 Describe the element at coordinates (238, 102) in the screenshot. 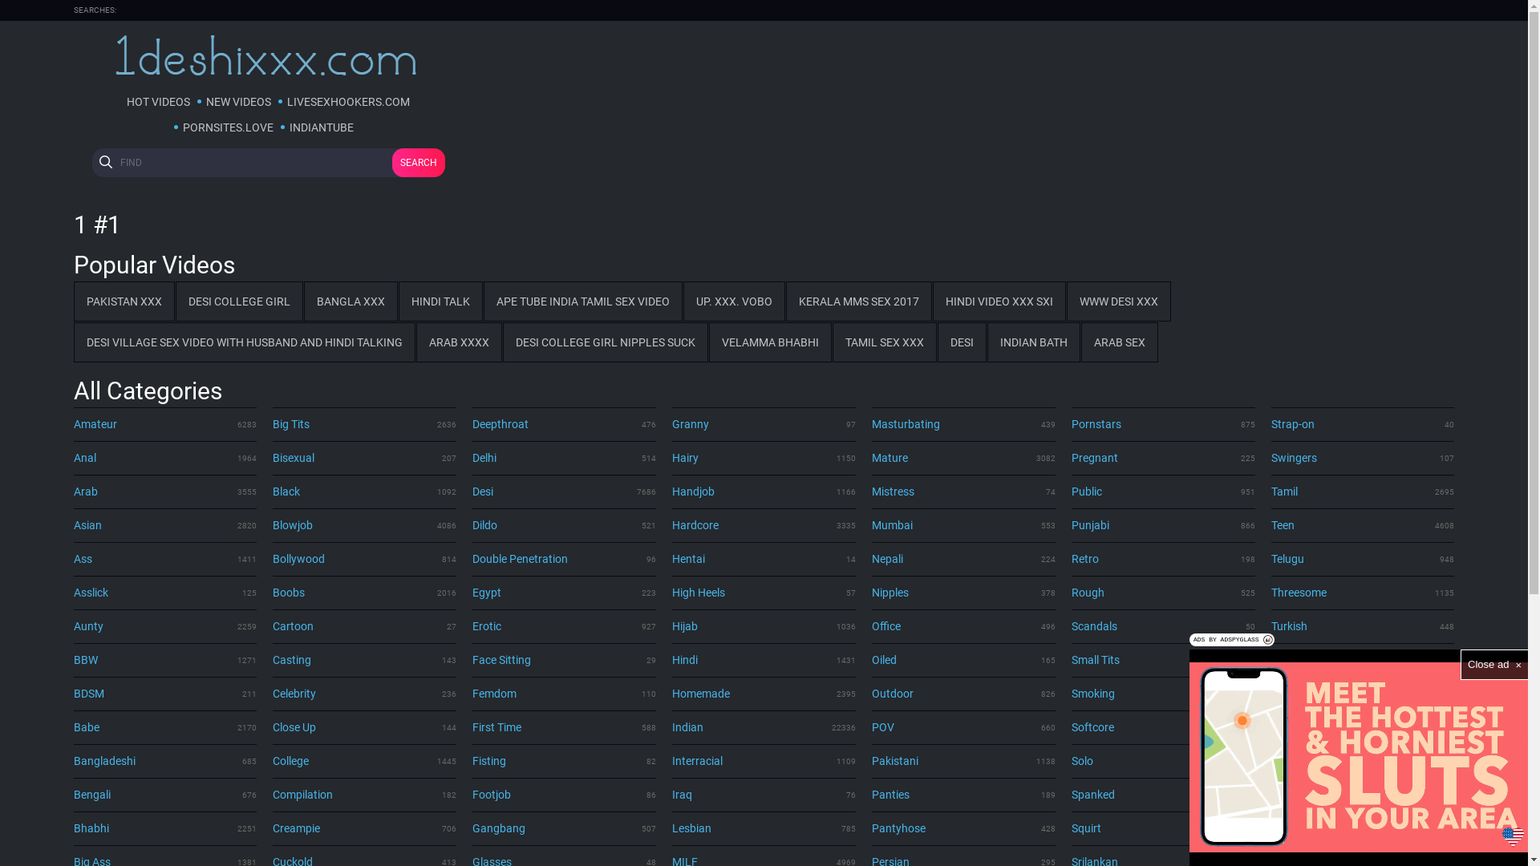

I see `NEW VIDEOS` at that location.